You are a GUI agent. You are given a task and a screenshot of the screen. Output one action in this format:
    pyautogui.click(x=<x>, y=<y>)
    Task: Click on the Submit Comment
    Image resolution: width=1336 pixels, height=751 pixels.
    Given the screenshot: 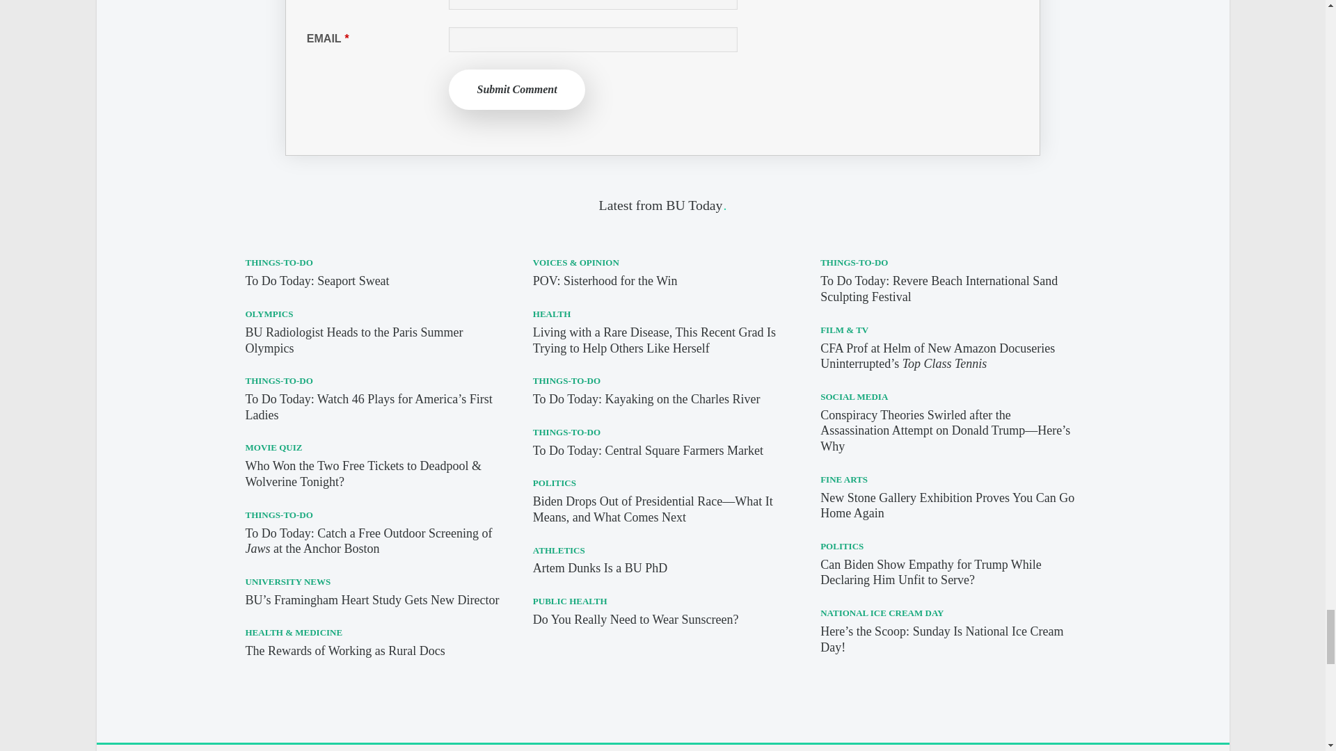 What is the action you would take?
    pyautogui.click(x=516, y=89)
    